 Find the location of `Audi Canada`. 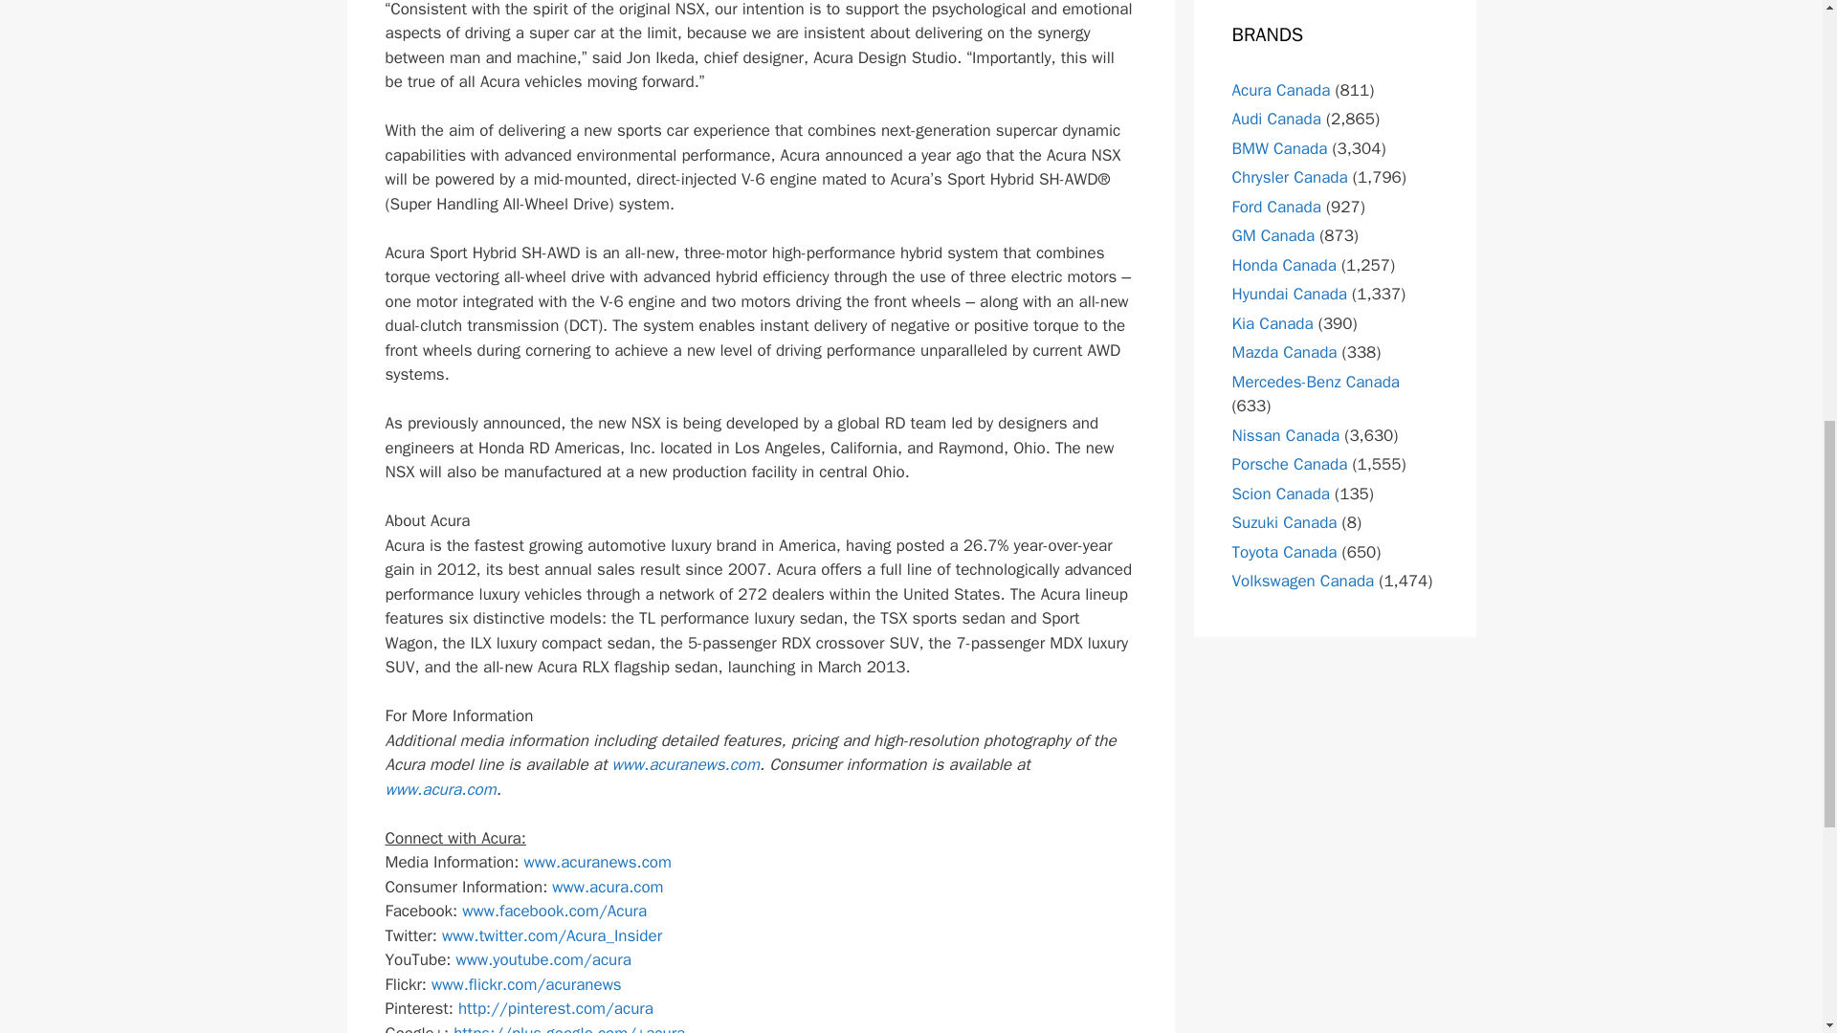

Audi Canada is located at coordinates (1276, 119).